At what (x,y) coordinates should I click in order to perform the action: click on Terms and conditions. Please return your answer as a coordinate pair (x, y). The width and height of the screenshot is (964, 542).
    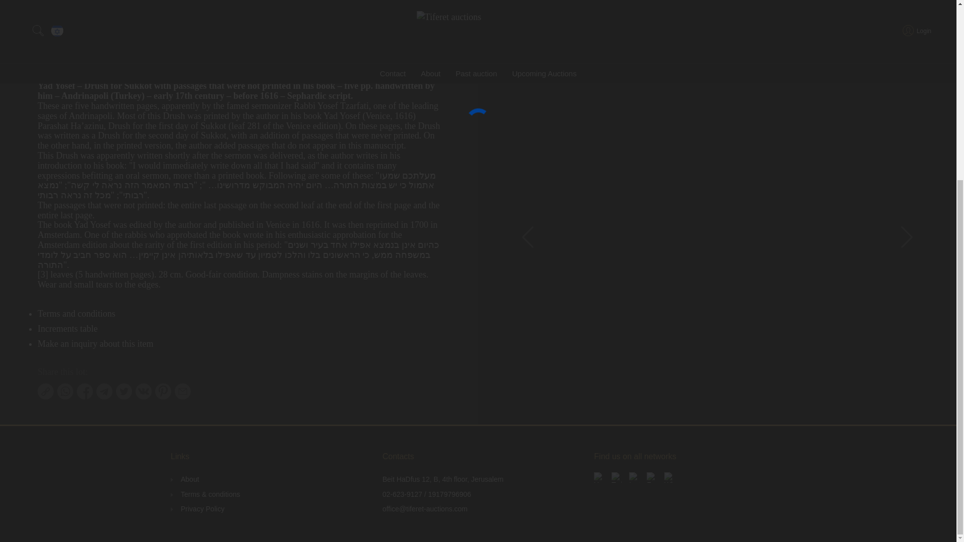
    Looking at the image, I should click on (76, 313).